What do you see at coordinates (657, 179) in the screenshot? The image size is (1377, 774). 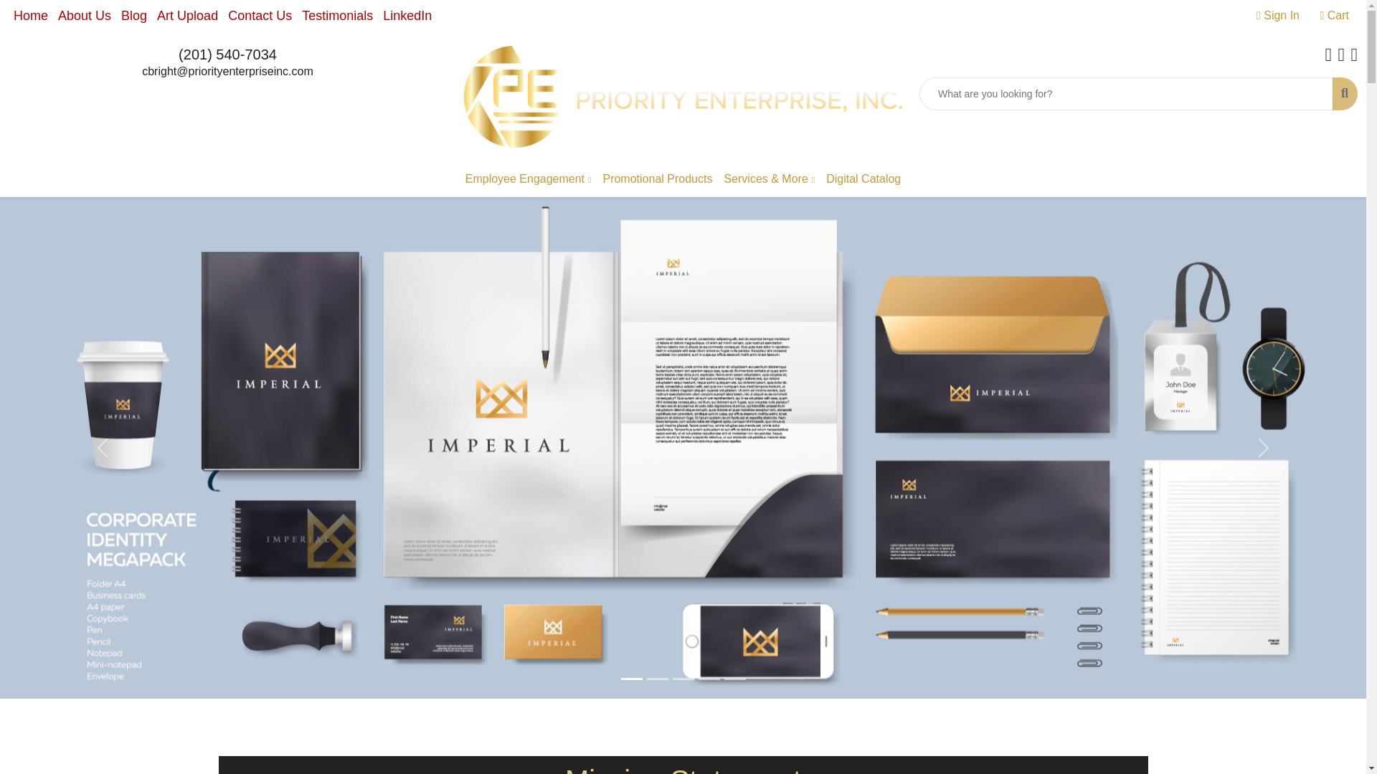 I see `Promotional Products` at bounding box center [657, 179].